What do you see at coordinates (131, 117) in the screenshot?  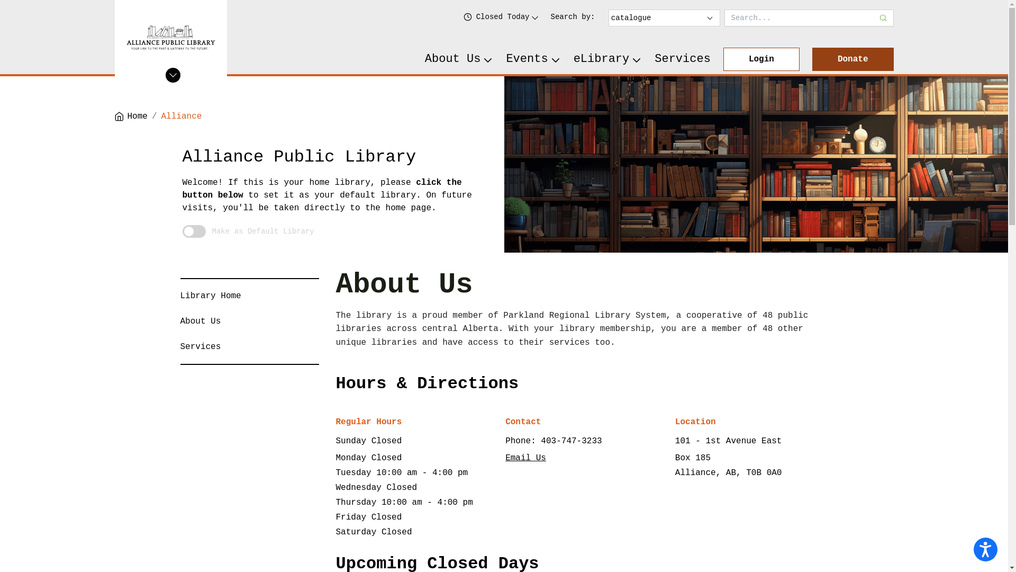 I see `Home` at bounding box center [131, 117].